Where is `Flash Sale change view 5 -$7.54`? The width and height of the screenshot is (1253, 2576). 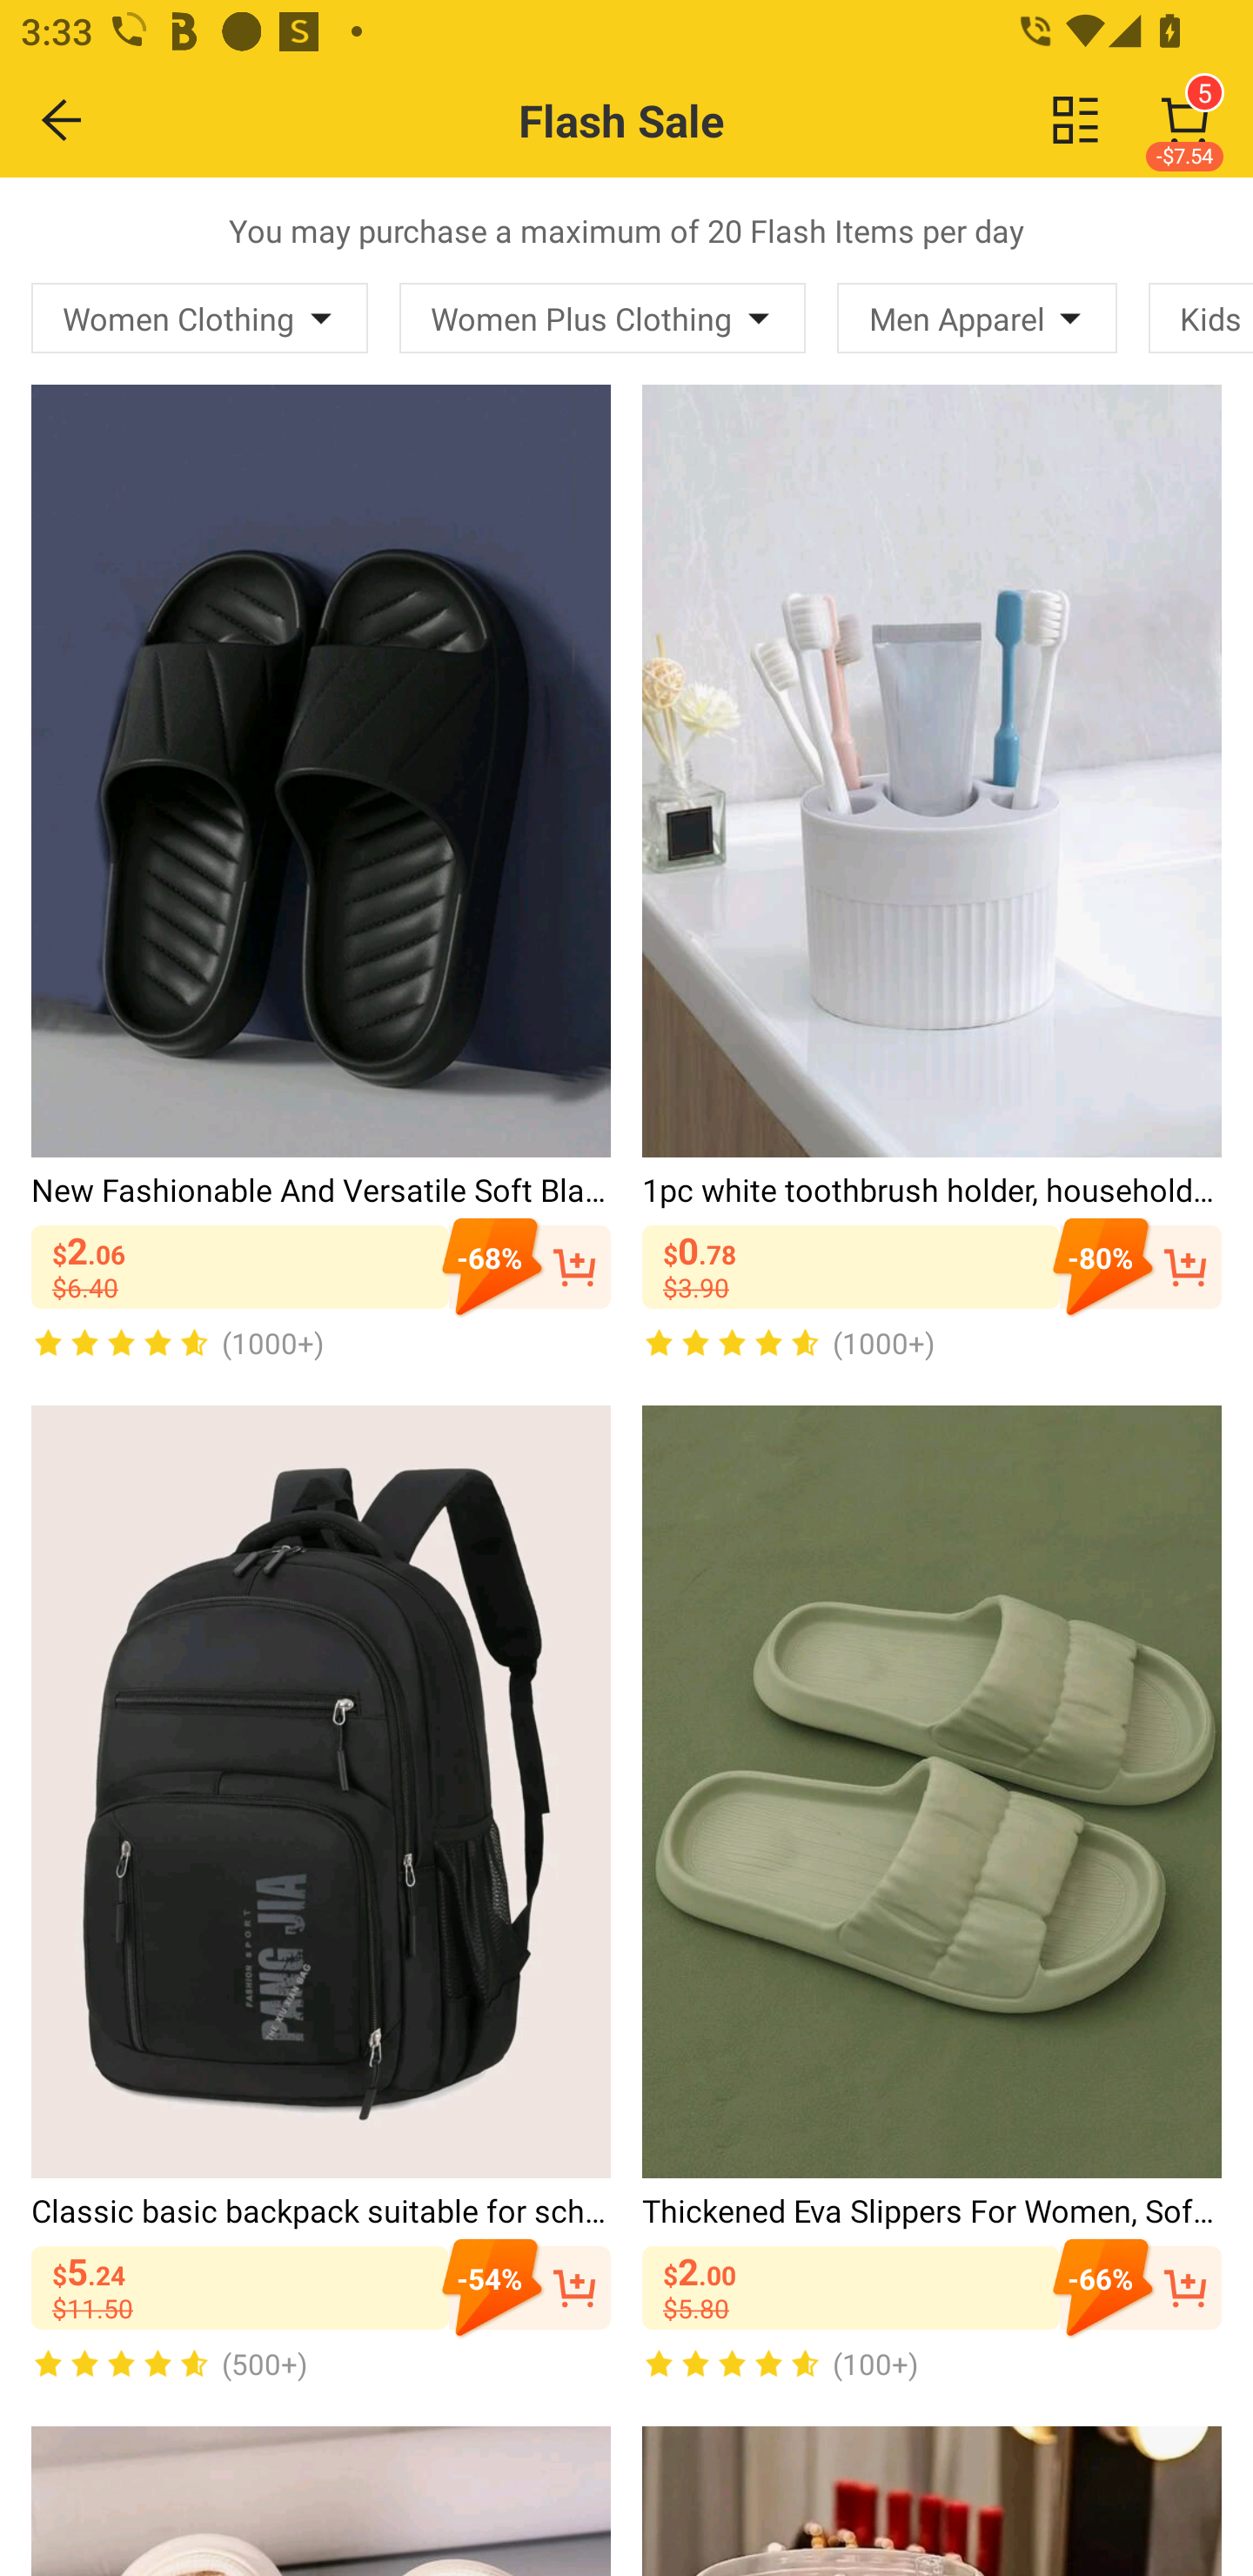
Flash Sale change view 5 -$7.54 is located at coordinates (689, 120).